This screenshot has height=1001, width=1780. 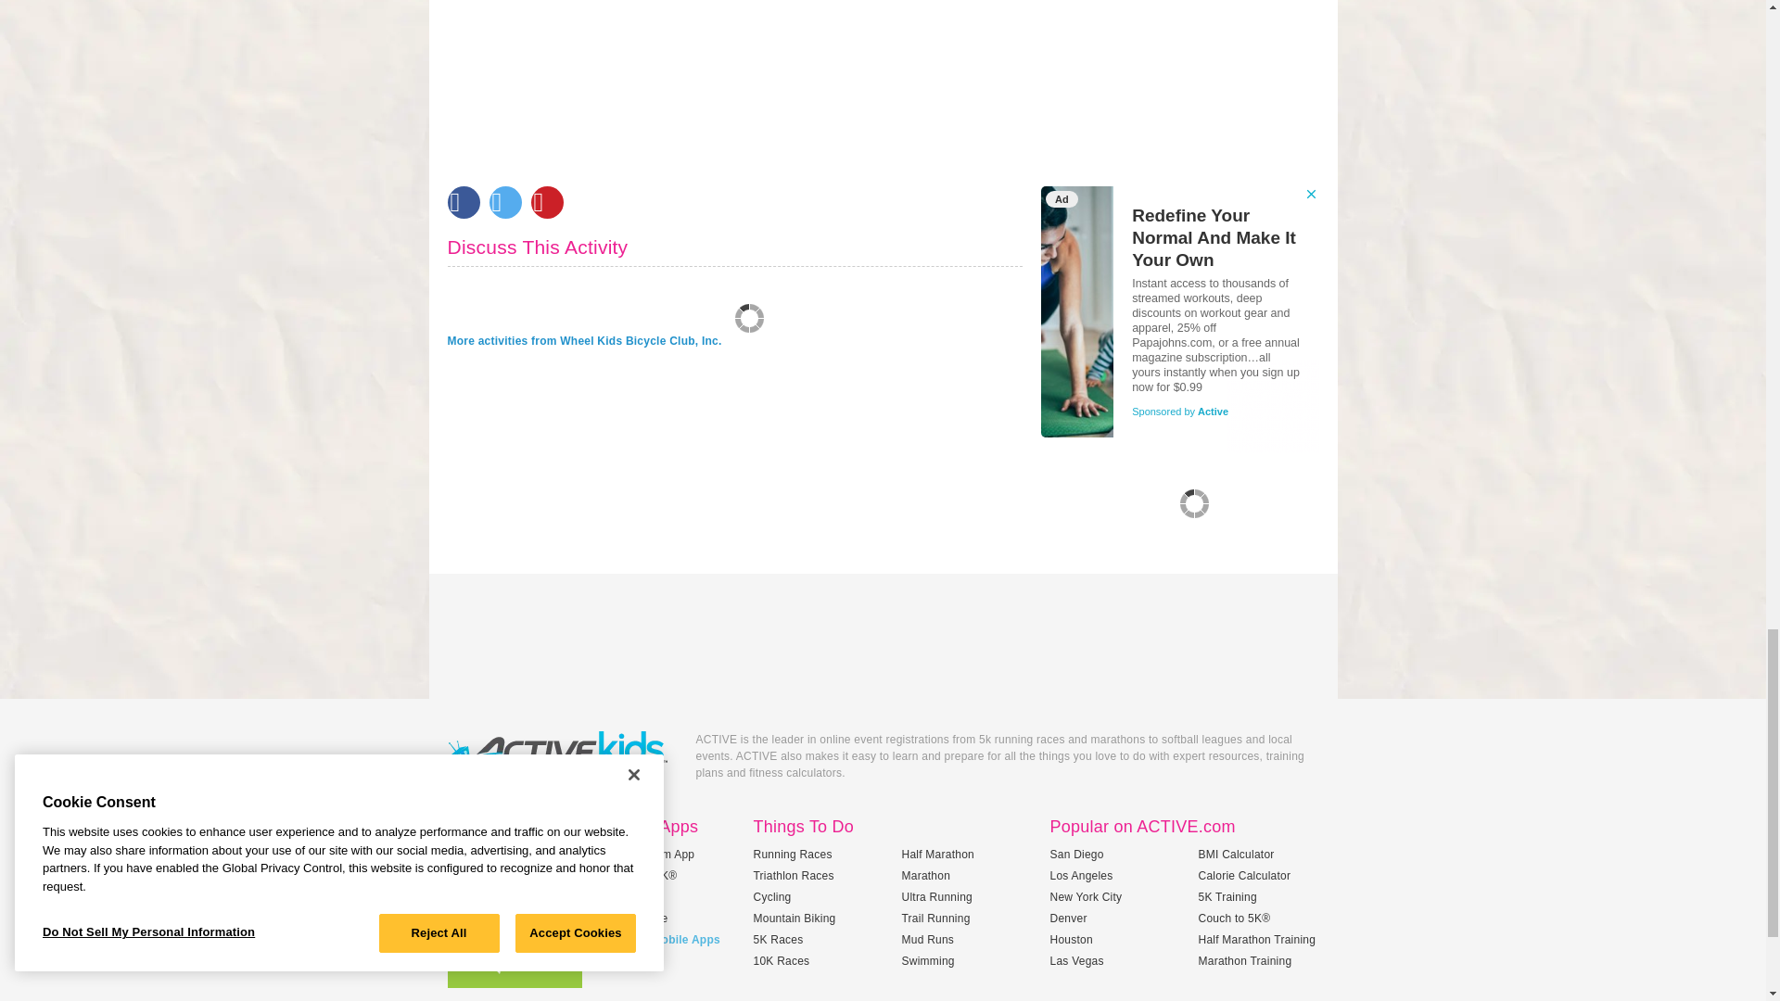 What do you see at coordinates (462, 202) in the screenshot?
I see `Share on Facebook` at bounding box center [462, 202].